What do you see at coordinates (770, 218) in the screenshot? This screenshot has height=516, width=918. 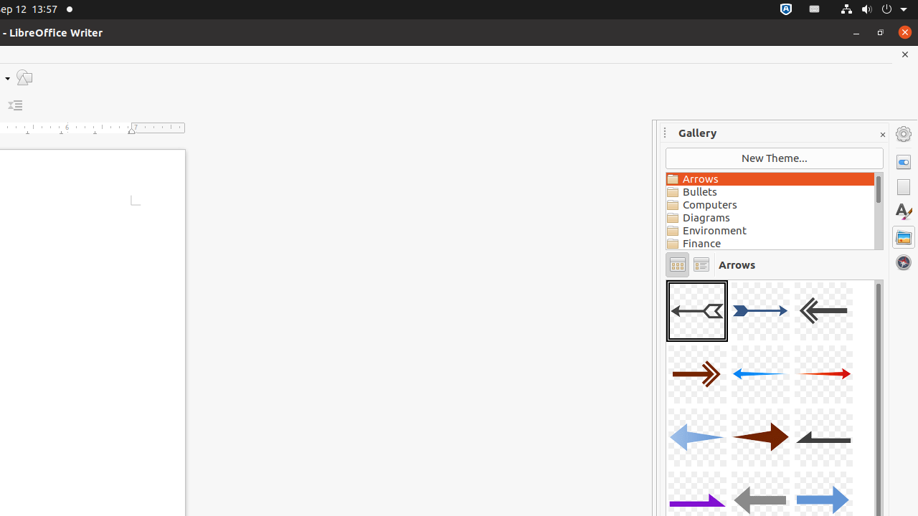 I see `Diagrams` at bounding box center [770, 218].